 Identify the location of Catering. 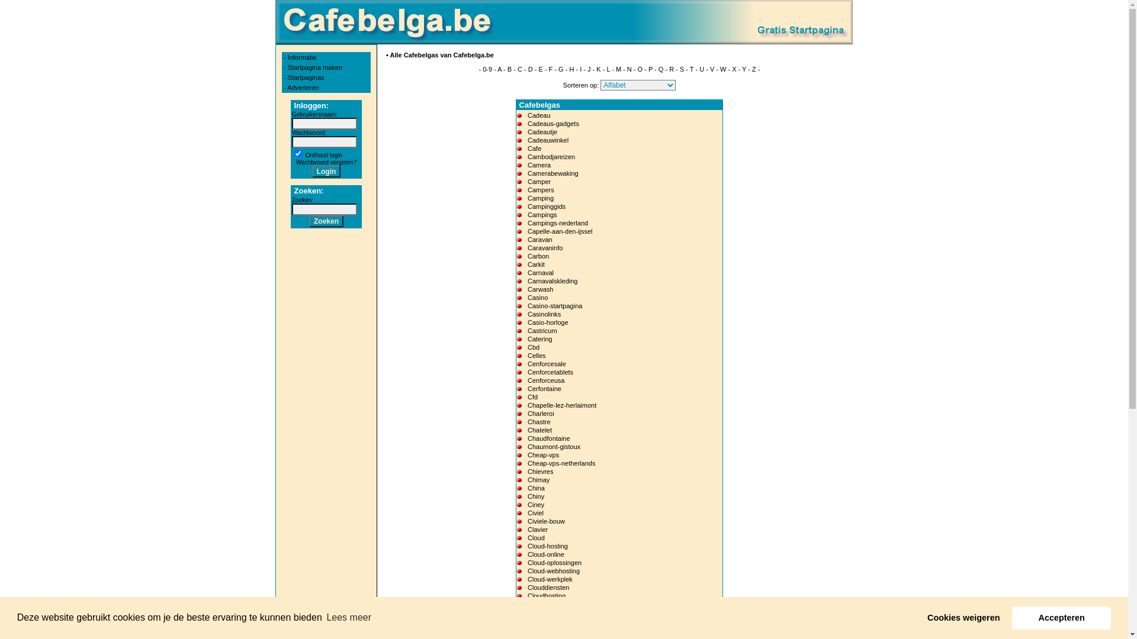
(540, 339).